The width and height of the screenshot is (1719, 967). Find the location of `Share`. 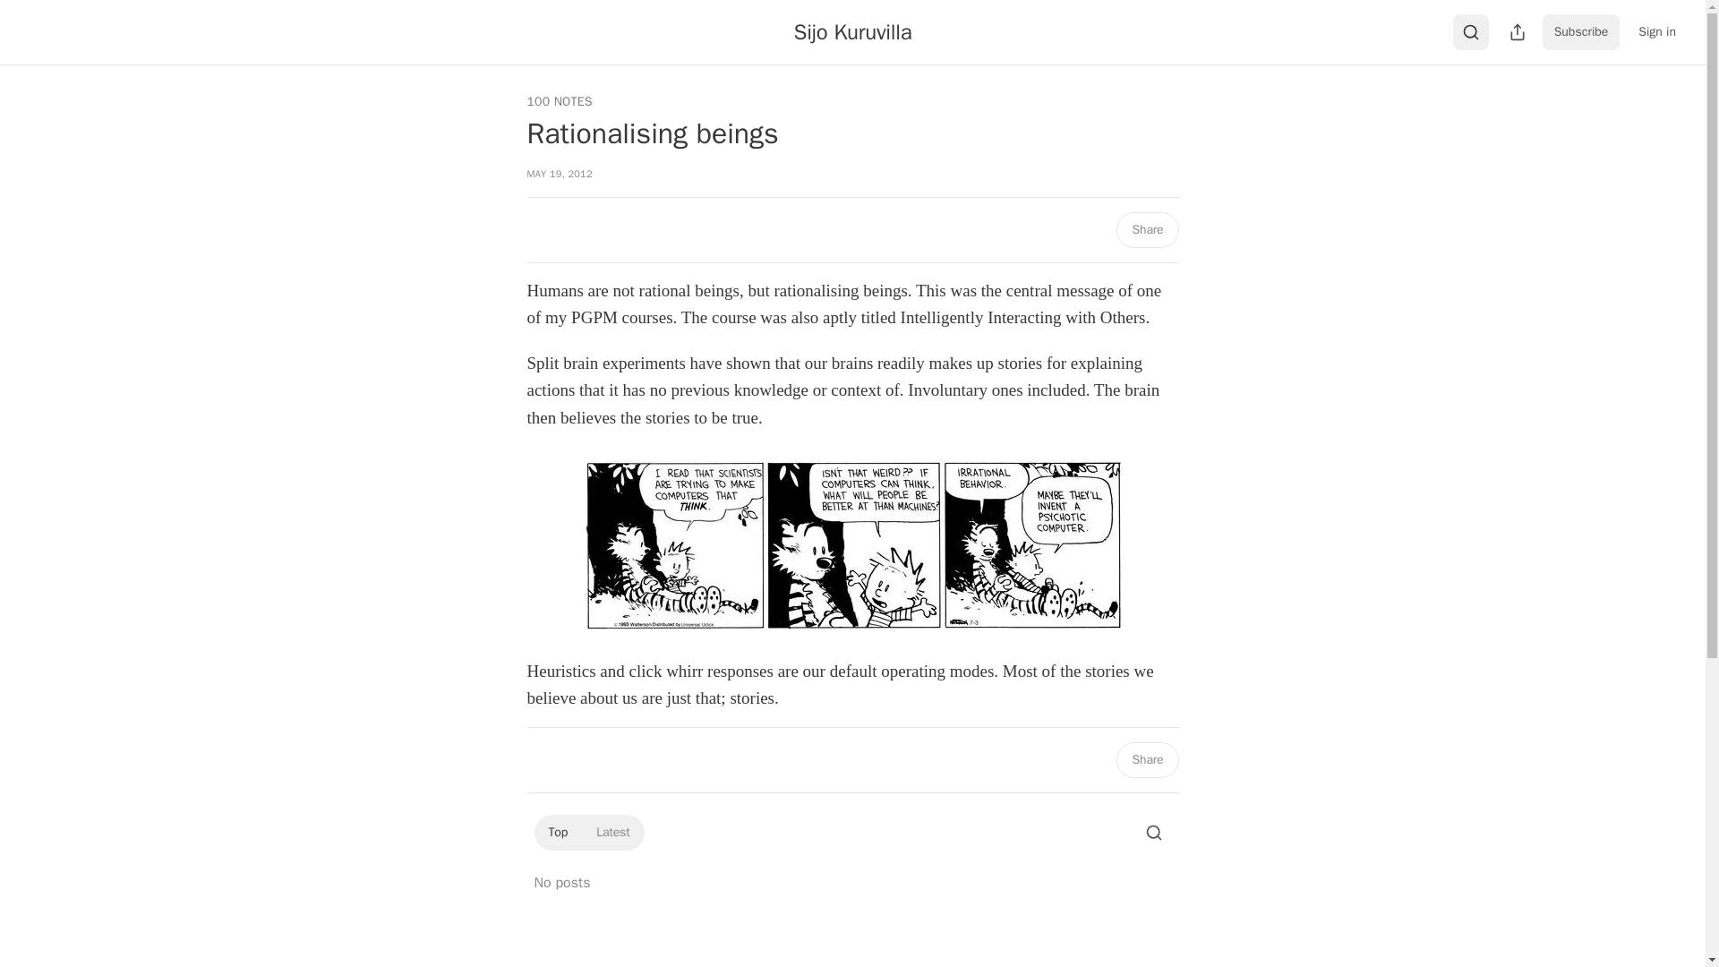

Share is located at coordinates (1146, 229).